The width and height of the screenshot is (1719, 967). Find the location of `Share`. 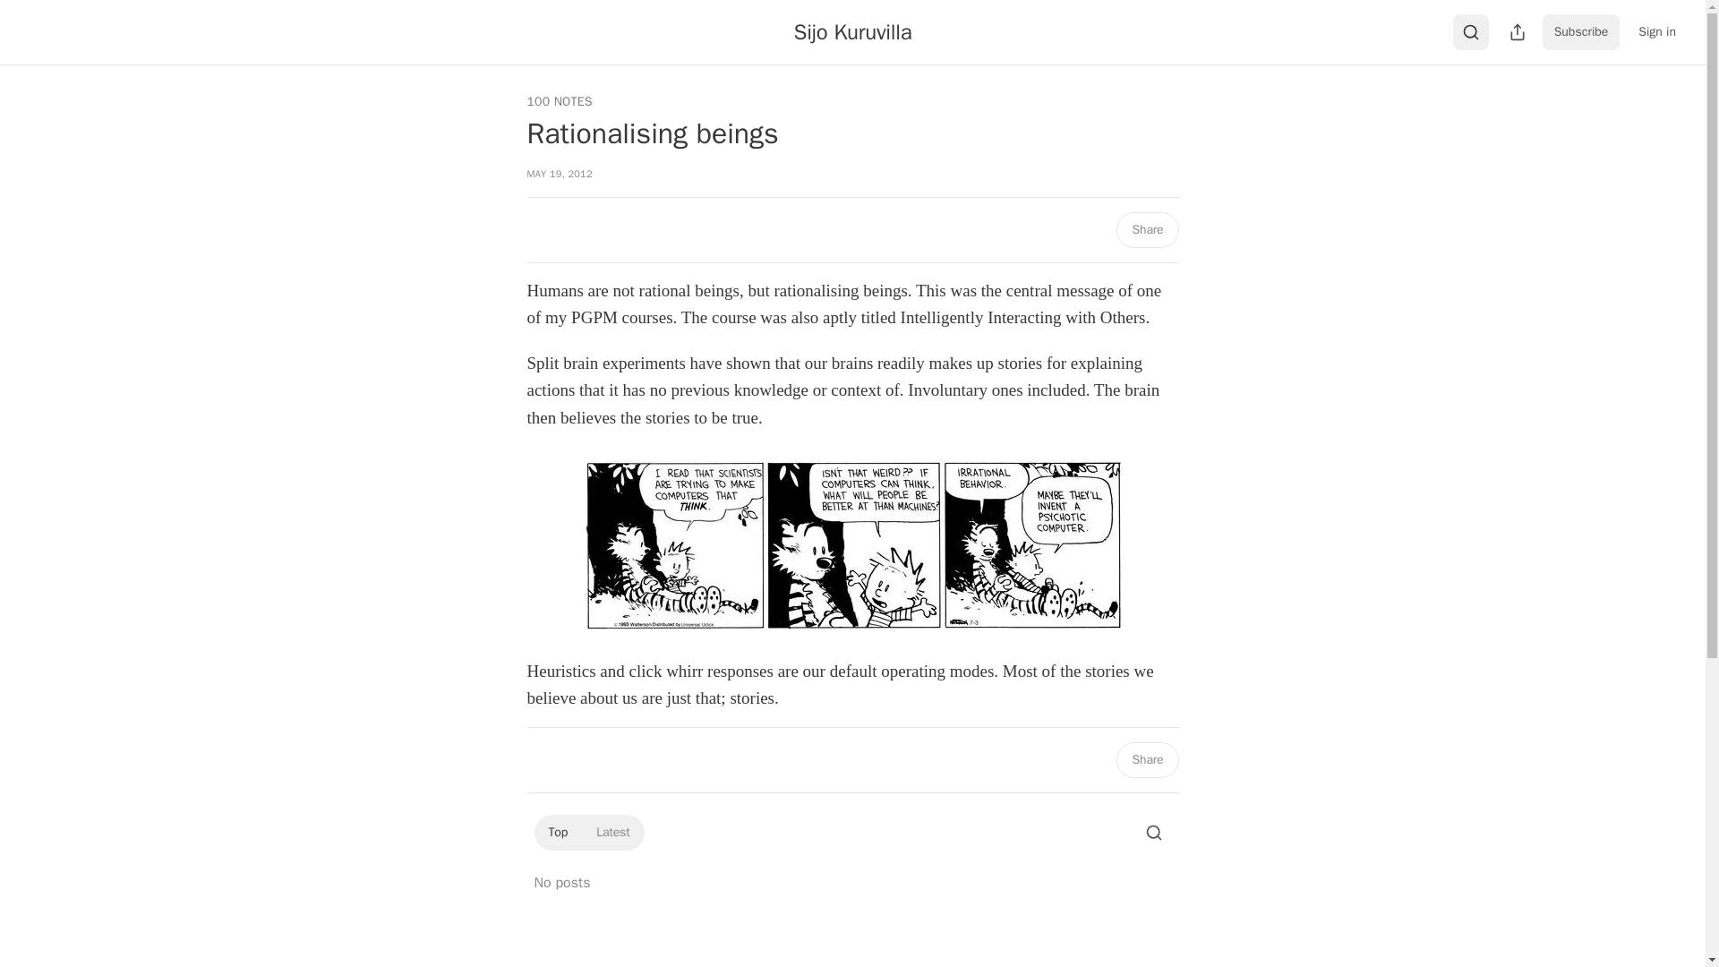

Share is located at coordinates (1146, 229).